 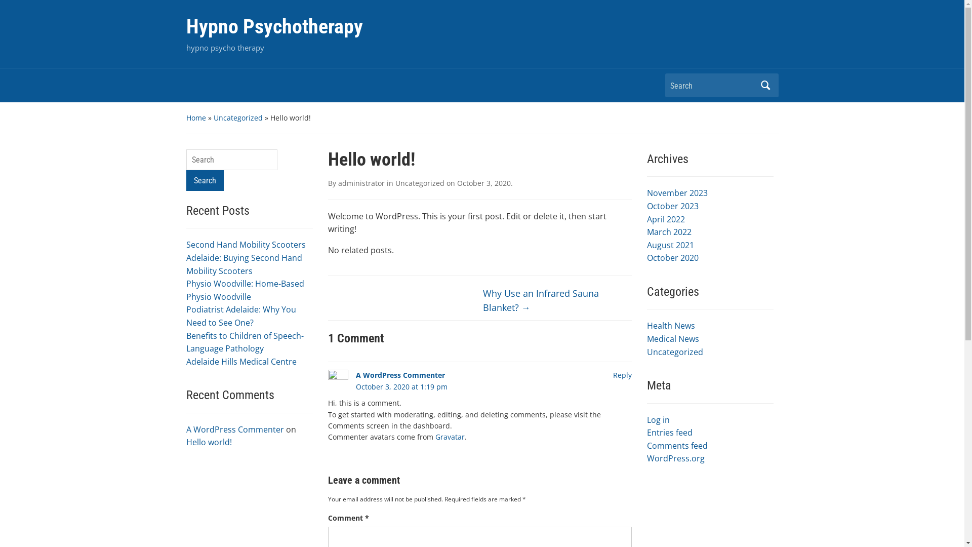 I want to click on October 2020, so click(x=673, y=258).